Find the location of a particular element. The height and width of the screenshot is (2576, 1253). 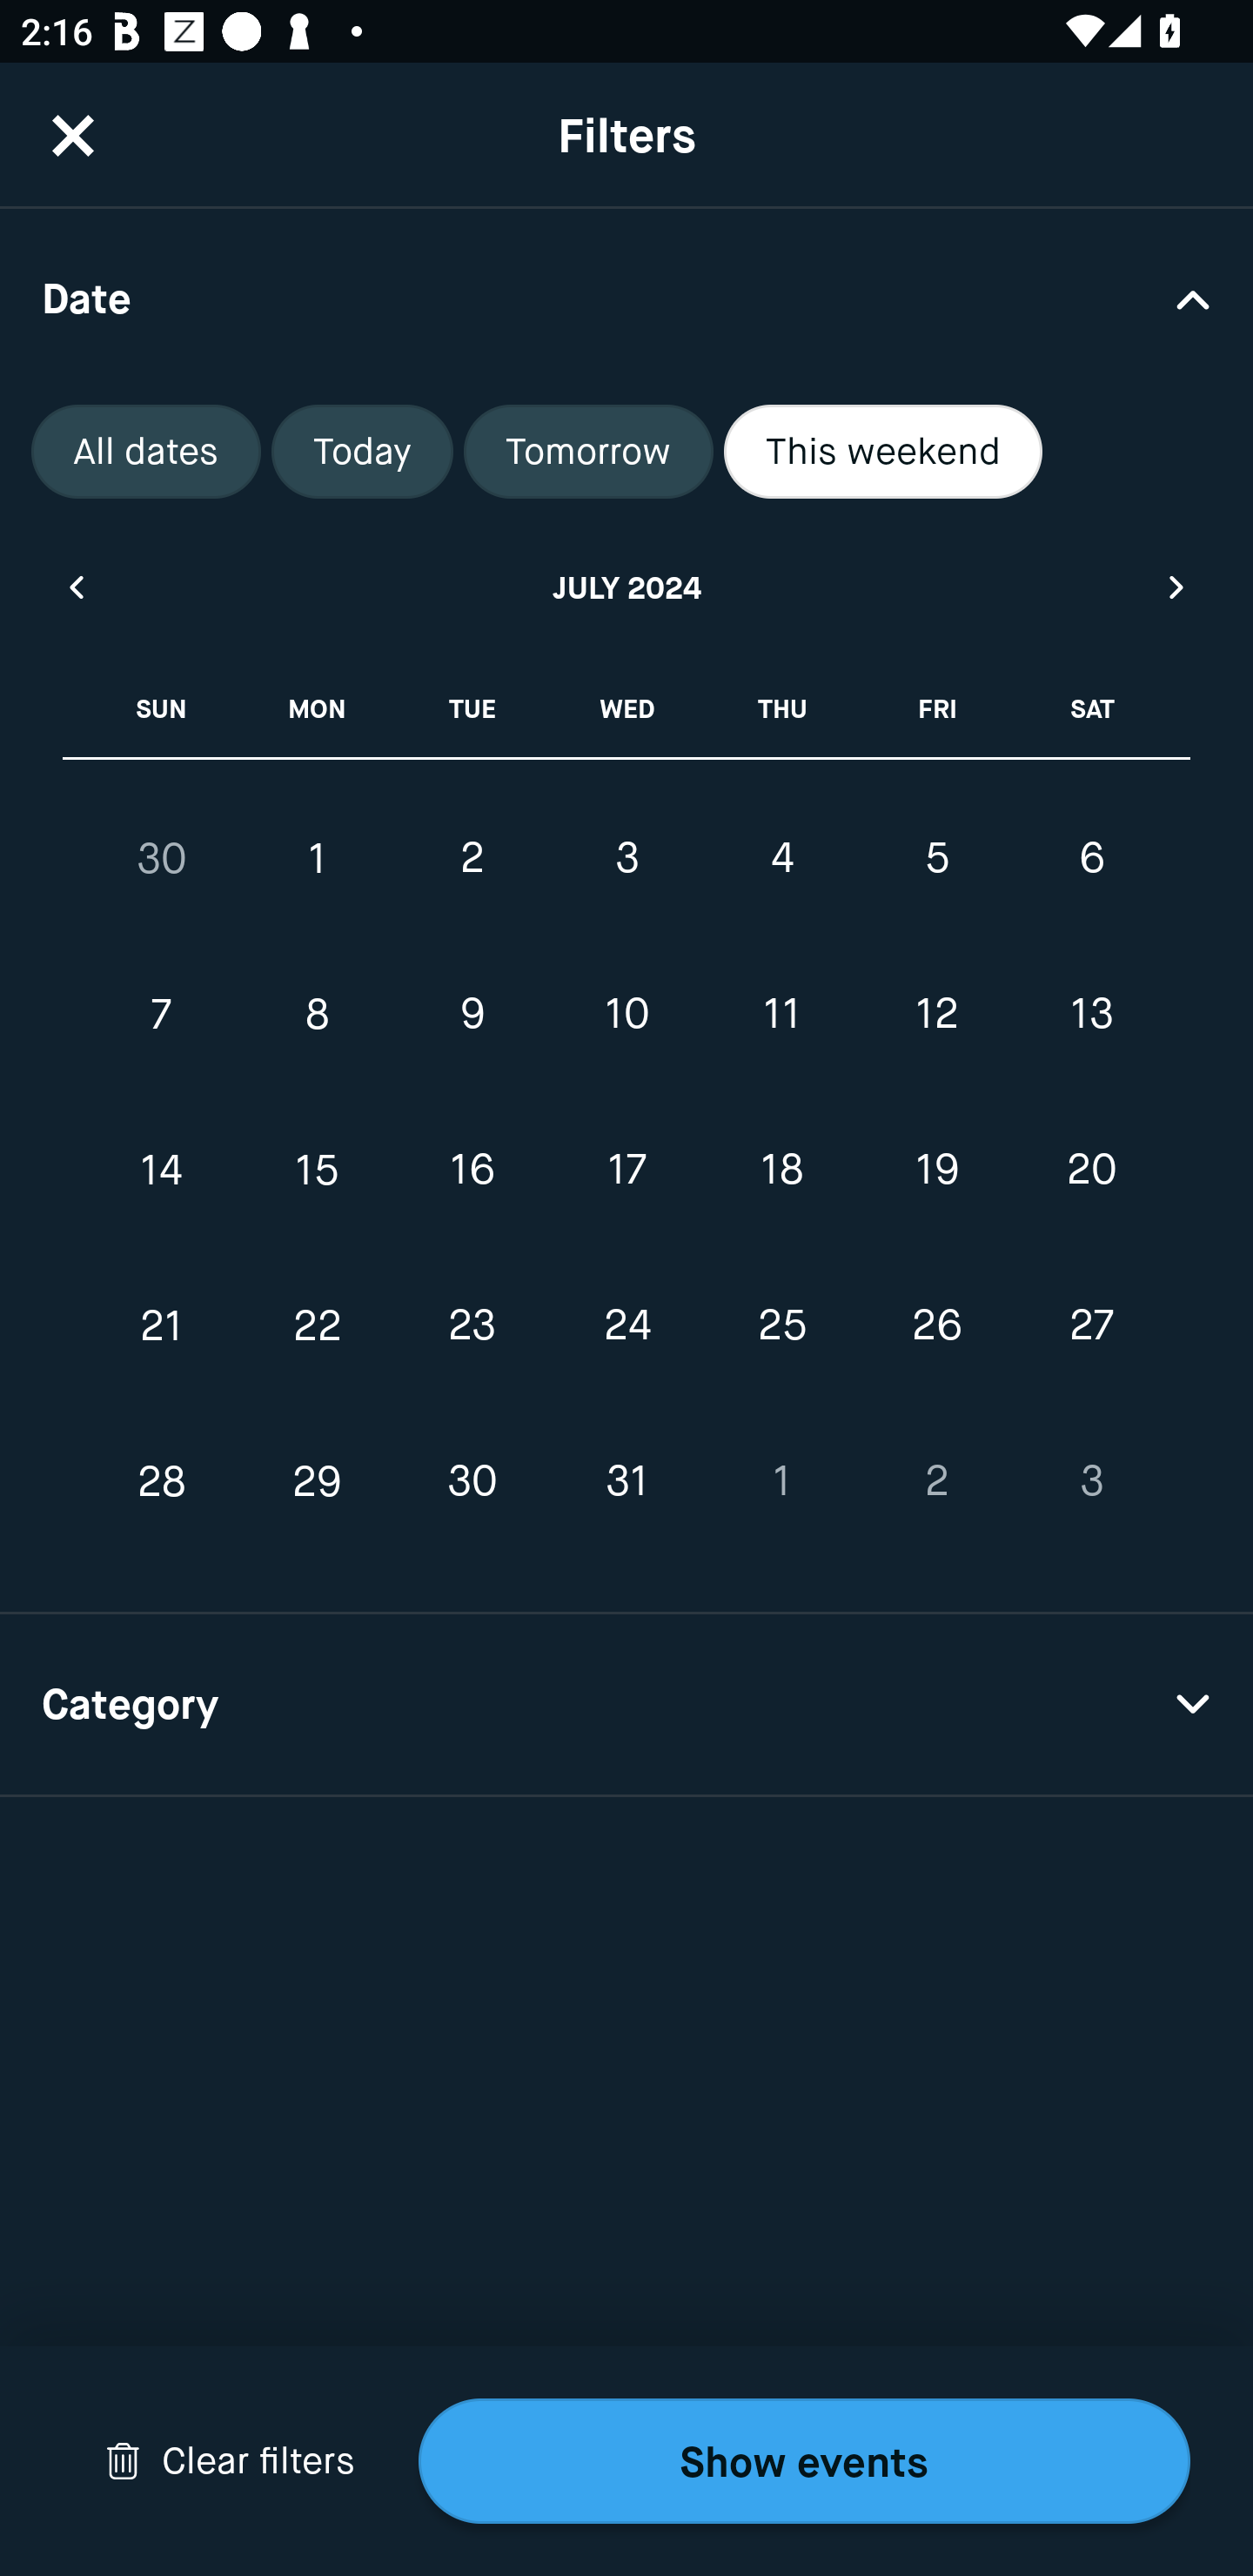

2 is located at coordinates (472, 857).